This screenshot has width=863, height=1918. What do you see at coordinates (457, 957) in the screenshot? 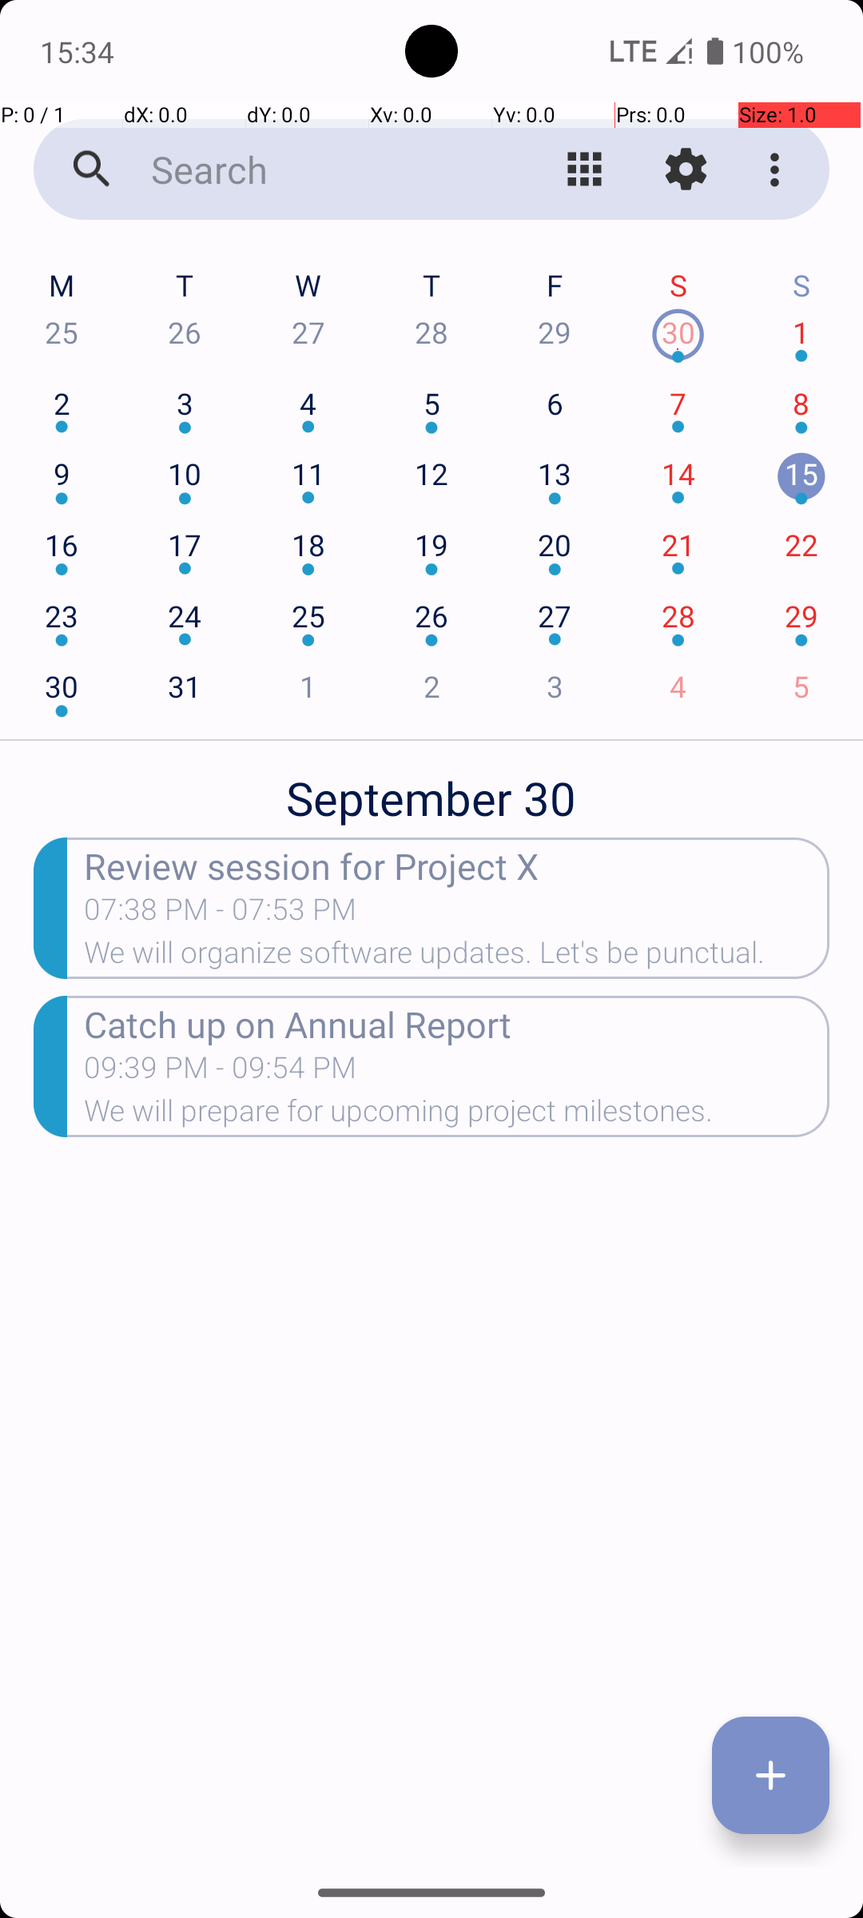
I see `We will organize software updates. Let's be punctual.` at bounding box center [457, 957].